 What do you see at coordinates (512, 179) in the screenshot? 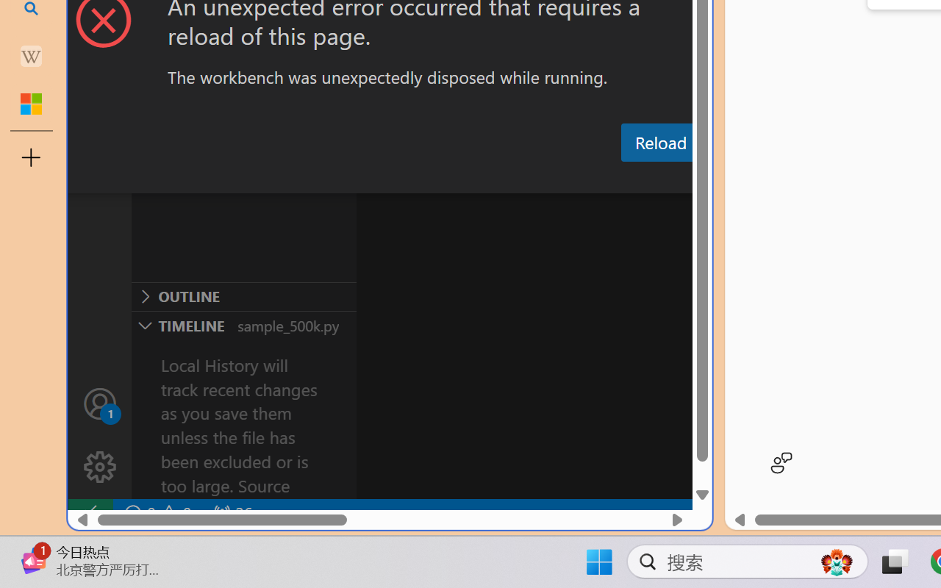
I see `Output (Ctrl+Shift+U)` at bounding box center [512, 179].